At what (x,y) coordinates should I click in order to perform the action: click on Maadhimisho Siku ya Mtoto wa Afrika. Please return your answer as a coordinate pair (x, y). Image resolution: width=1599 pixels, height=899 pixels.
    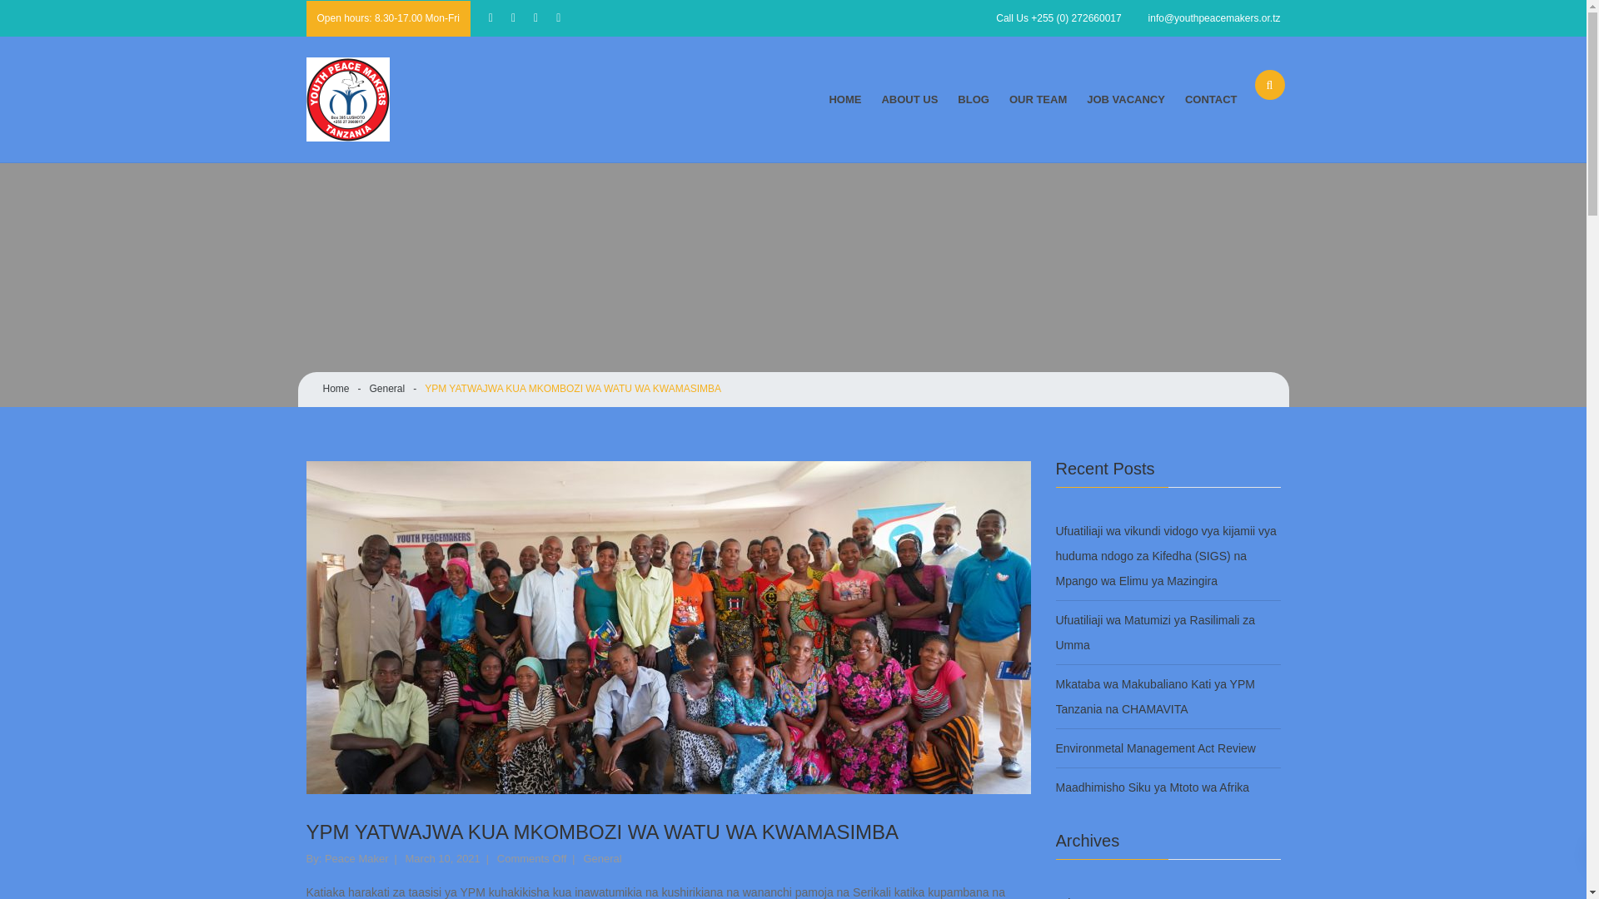
    Looking at the image, I should click on (1153, 787).